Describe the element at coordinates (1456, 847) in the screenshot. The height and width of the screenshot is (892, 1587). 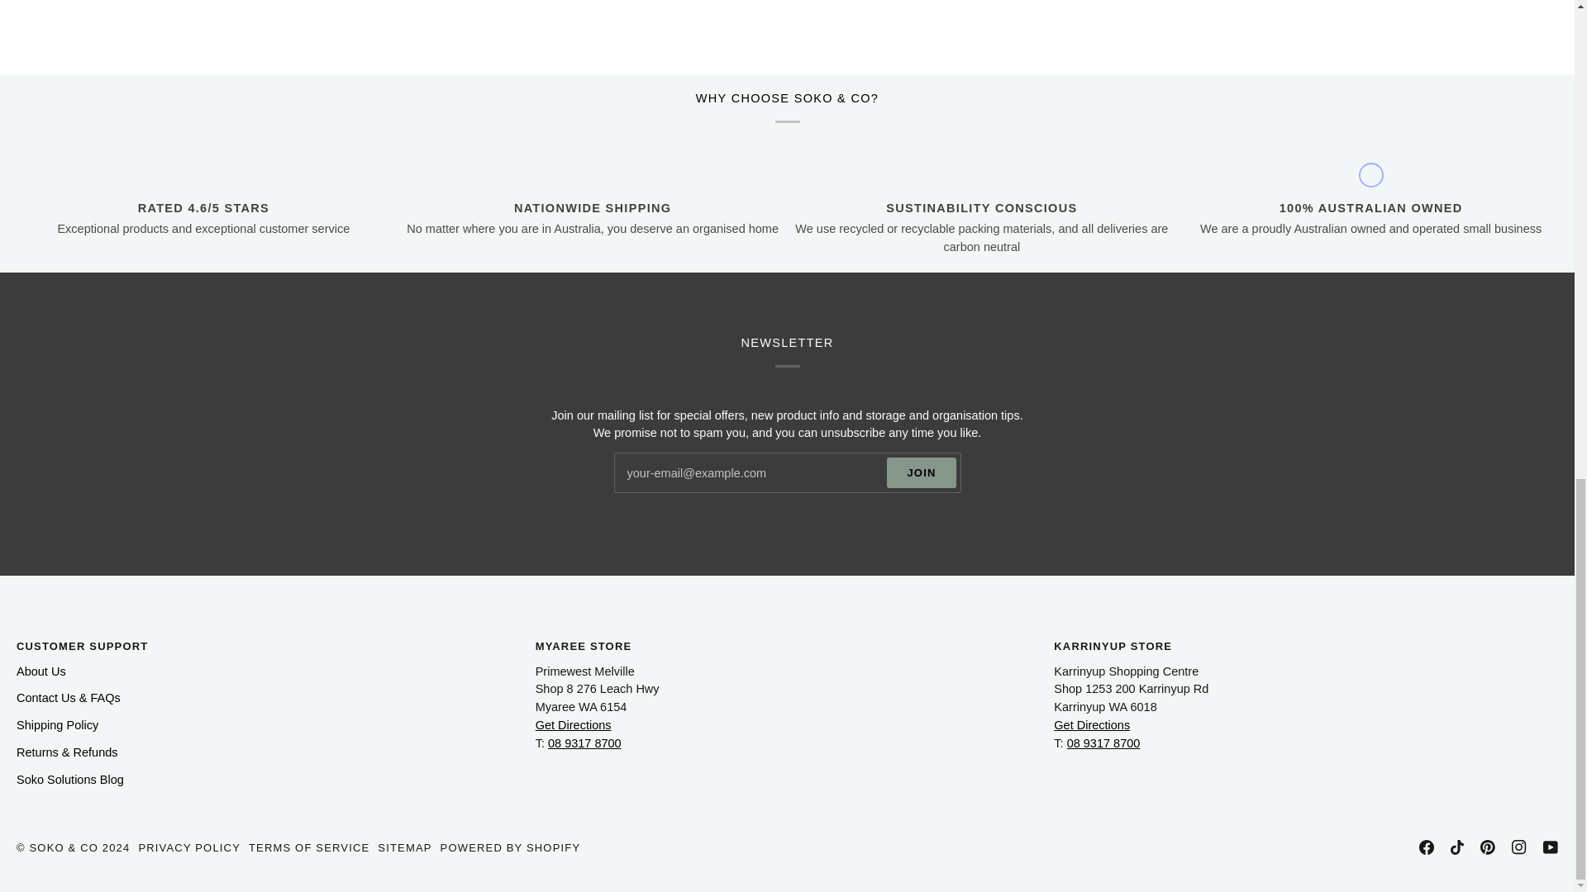
I see `Tiktok` at that location.